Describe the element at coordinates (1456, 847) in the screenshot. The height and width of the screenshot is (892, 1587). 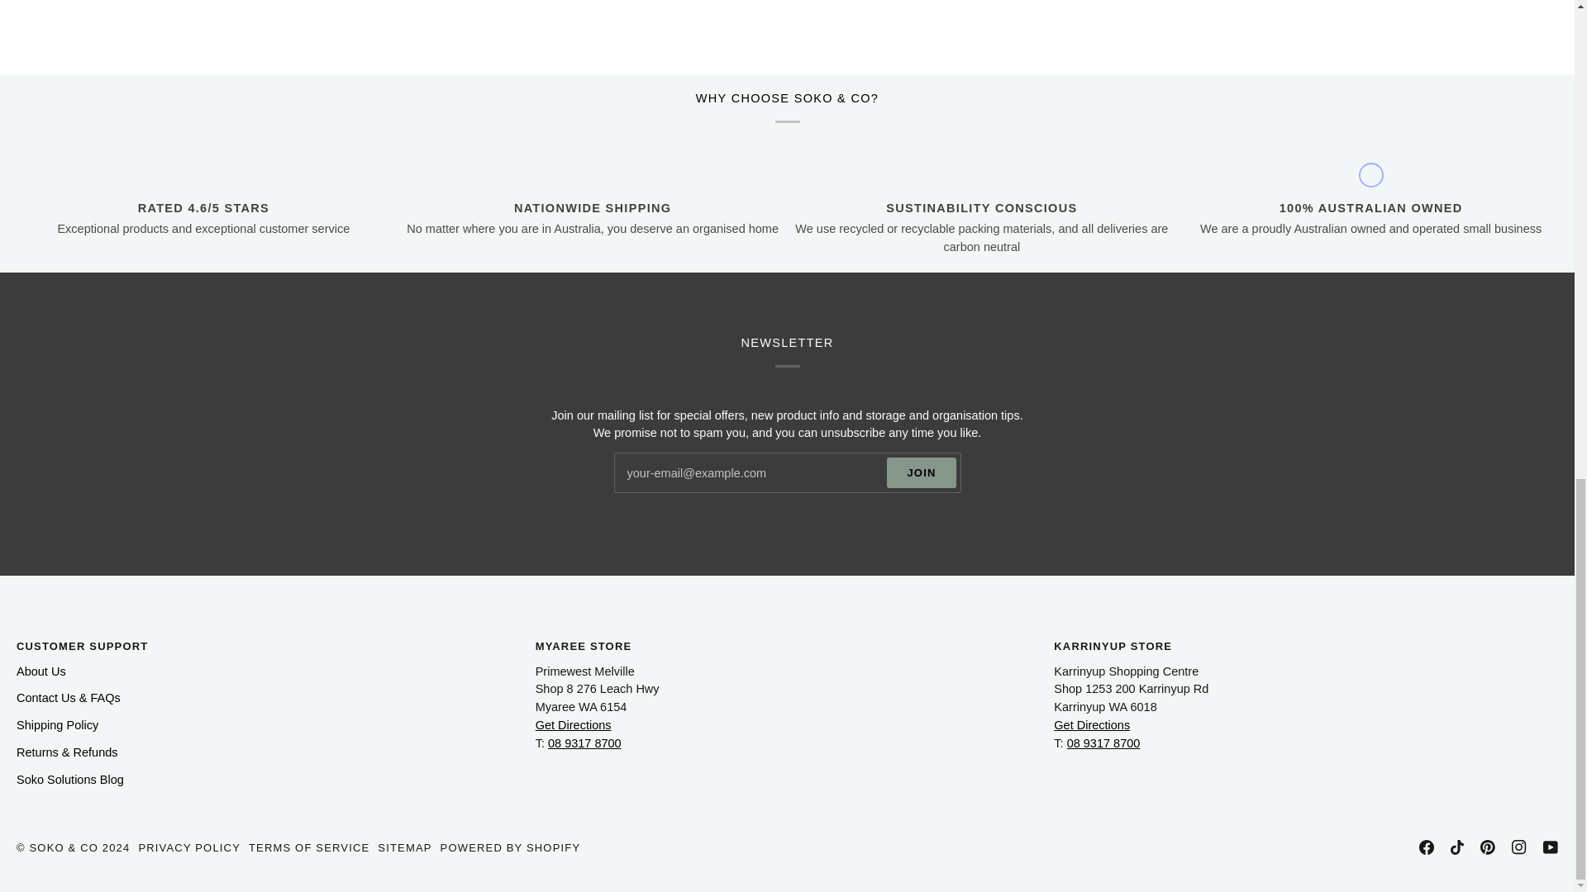
I see `Tiktok` at that location.